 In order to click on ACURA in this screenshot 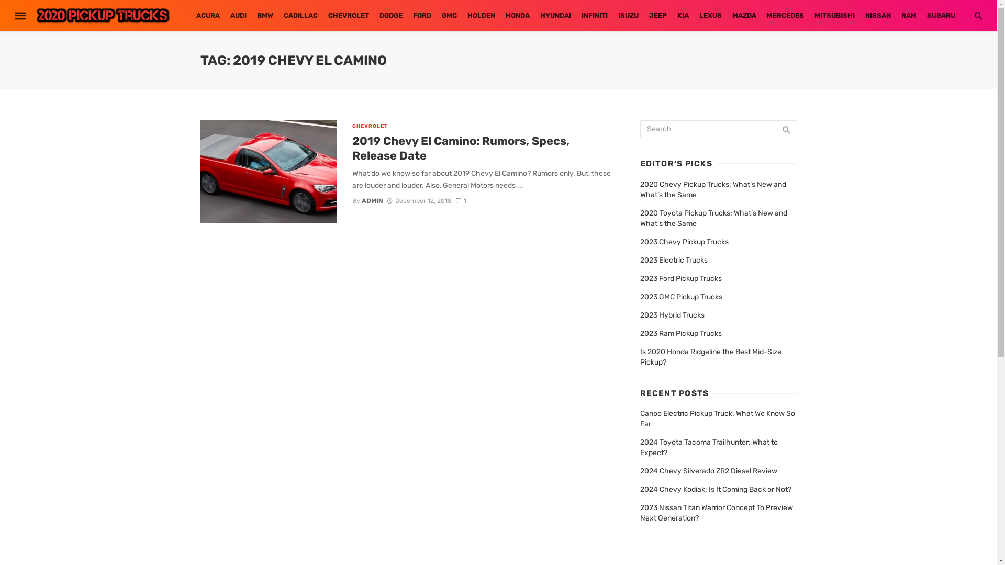, I will do `click(207, 16)`.